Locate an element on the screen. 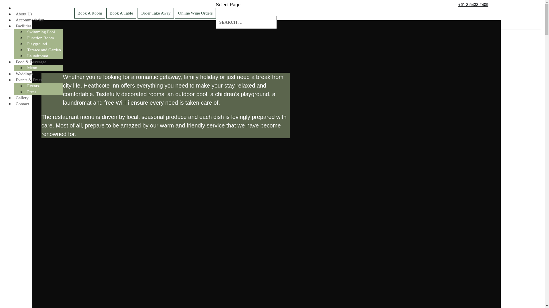  Gallery is located at coordinates (22, 98).